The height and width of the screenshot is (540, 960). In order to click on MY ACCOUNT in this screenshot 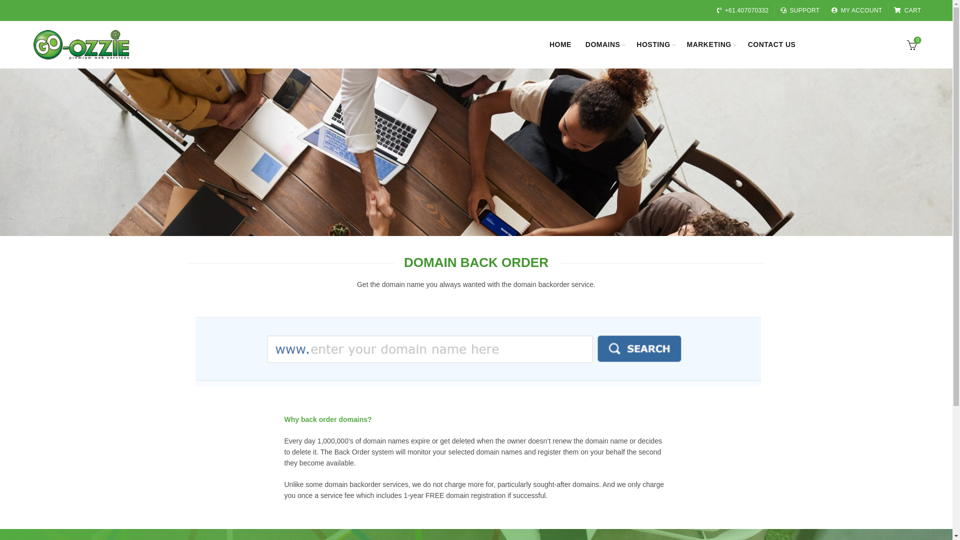, I will do `click(856, 10)`.